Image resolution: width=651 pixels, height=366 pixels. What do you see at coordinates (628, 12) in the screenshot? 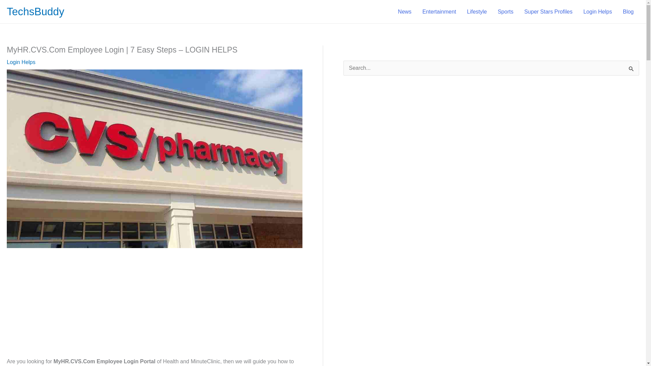
I see `Blog` at bounding box center [628, 12].